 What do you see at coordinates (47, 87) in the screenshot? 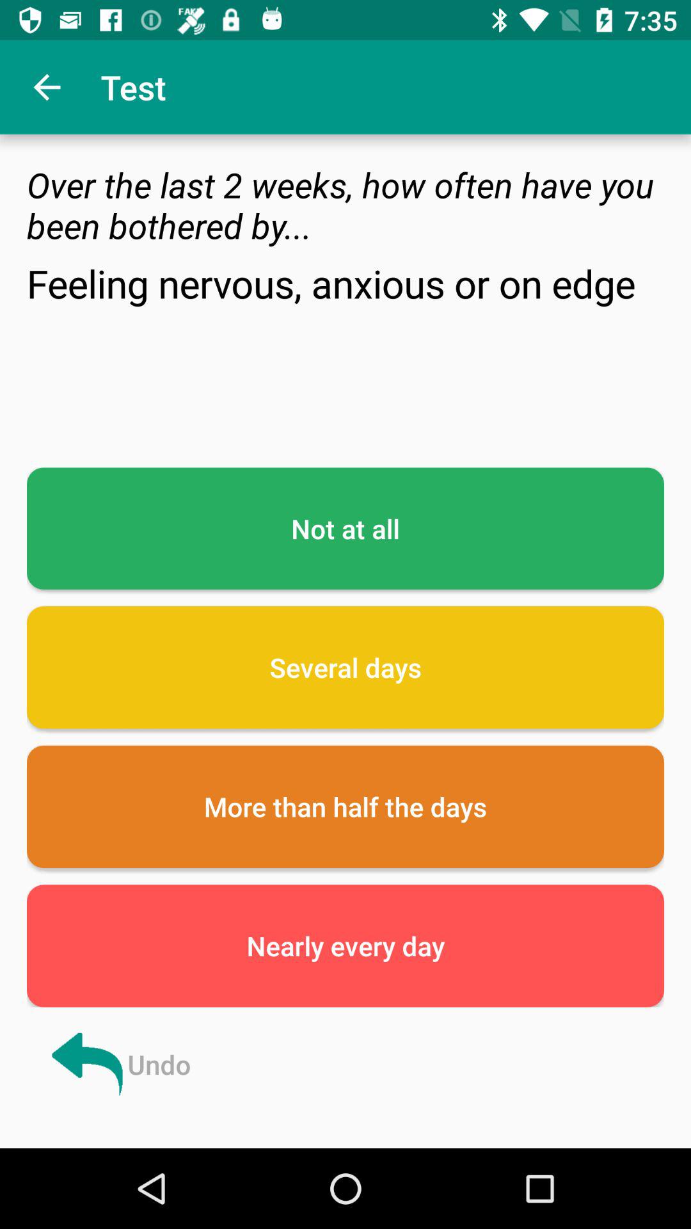
I see `open the item above the over the last` at bounding box center [47, 87].